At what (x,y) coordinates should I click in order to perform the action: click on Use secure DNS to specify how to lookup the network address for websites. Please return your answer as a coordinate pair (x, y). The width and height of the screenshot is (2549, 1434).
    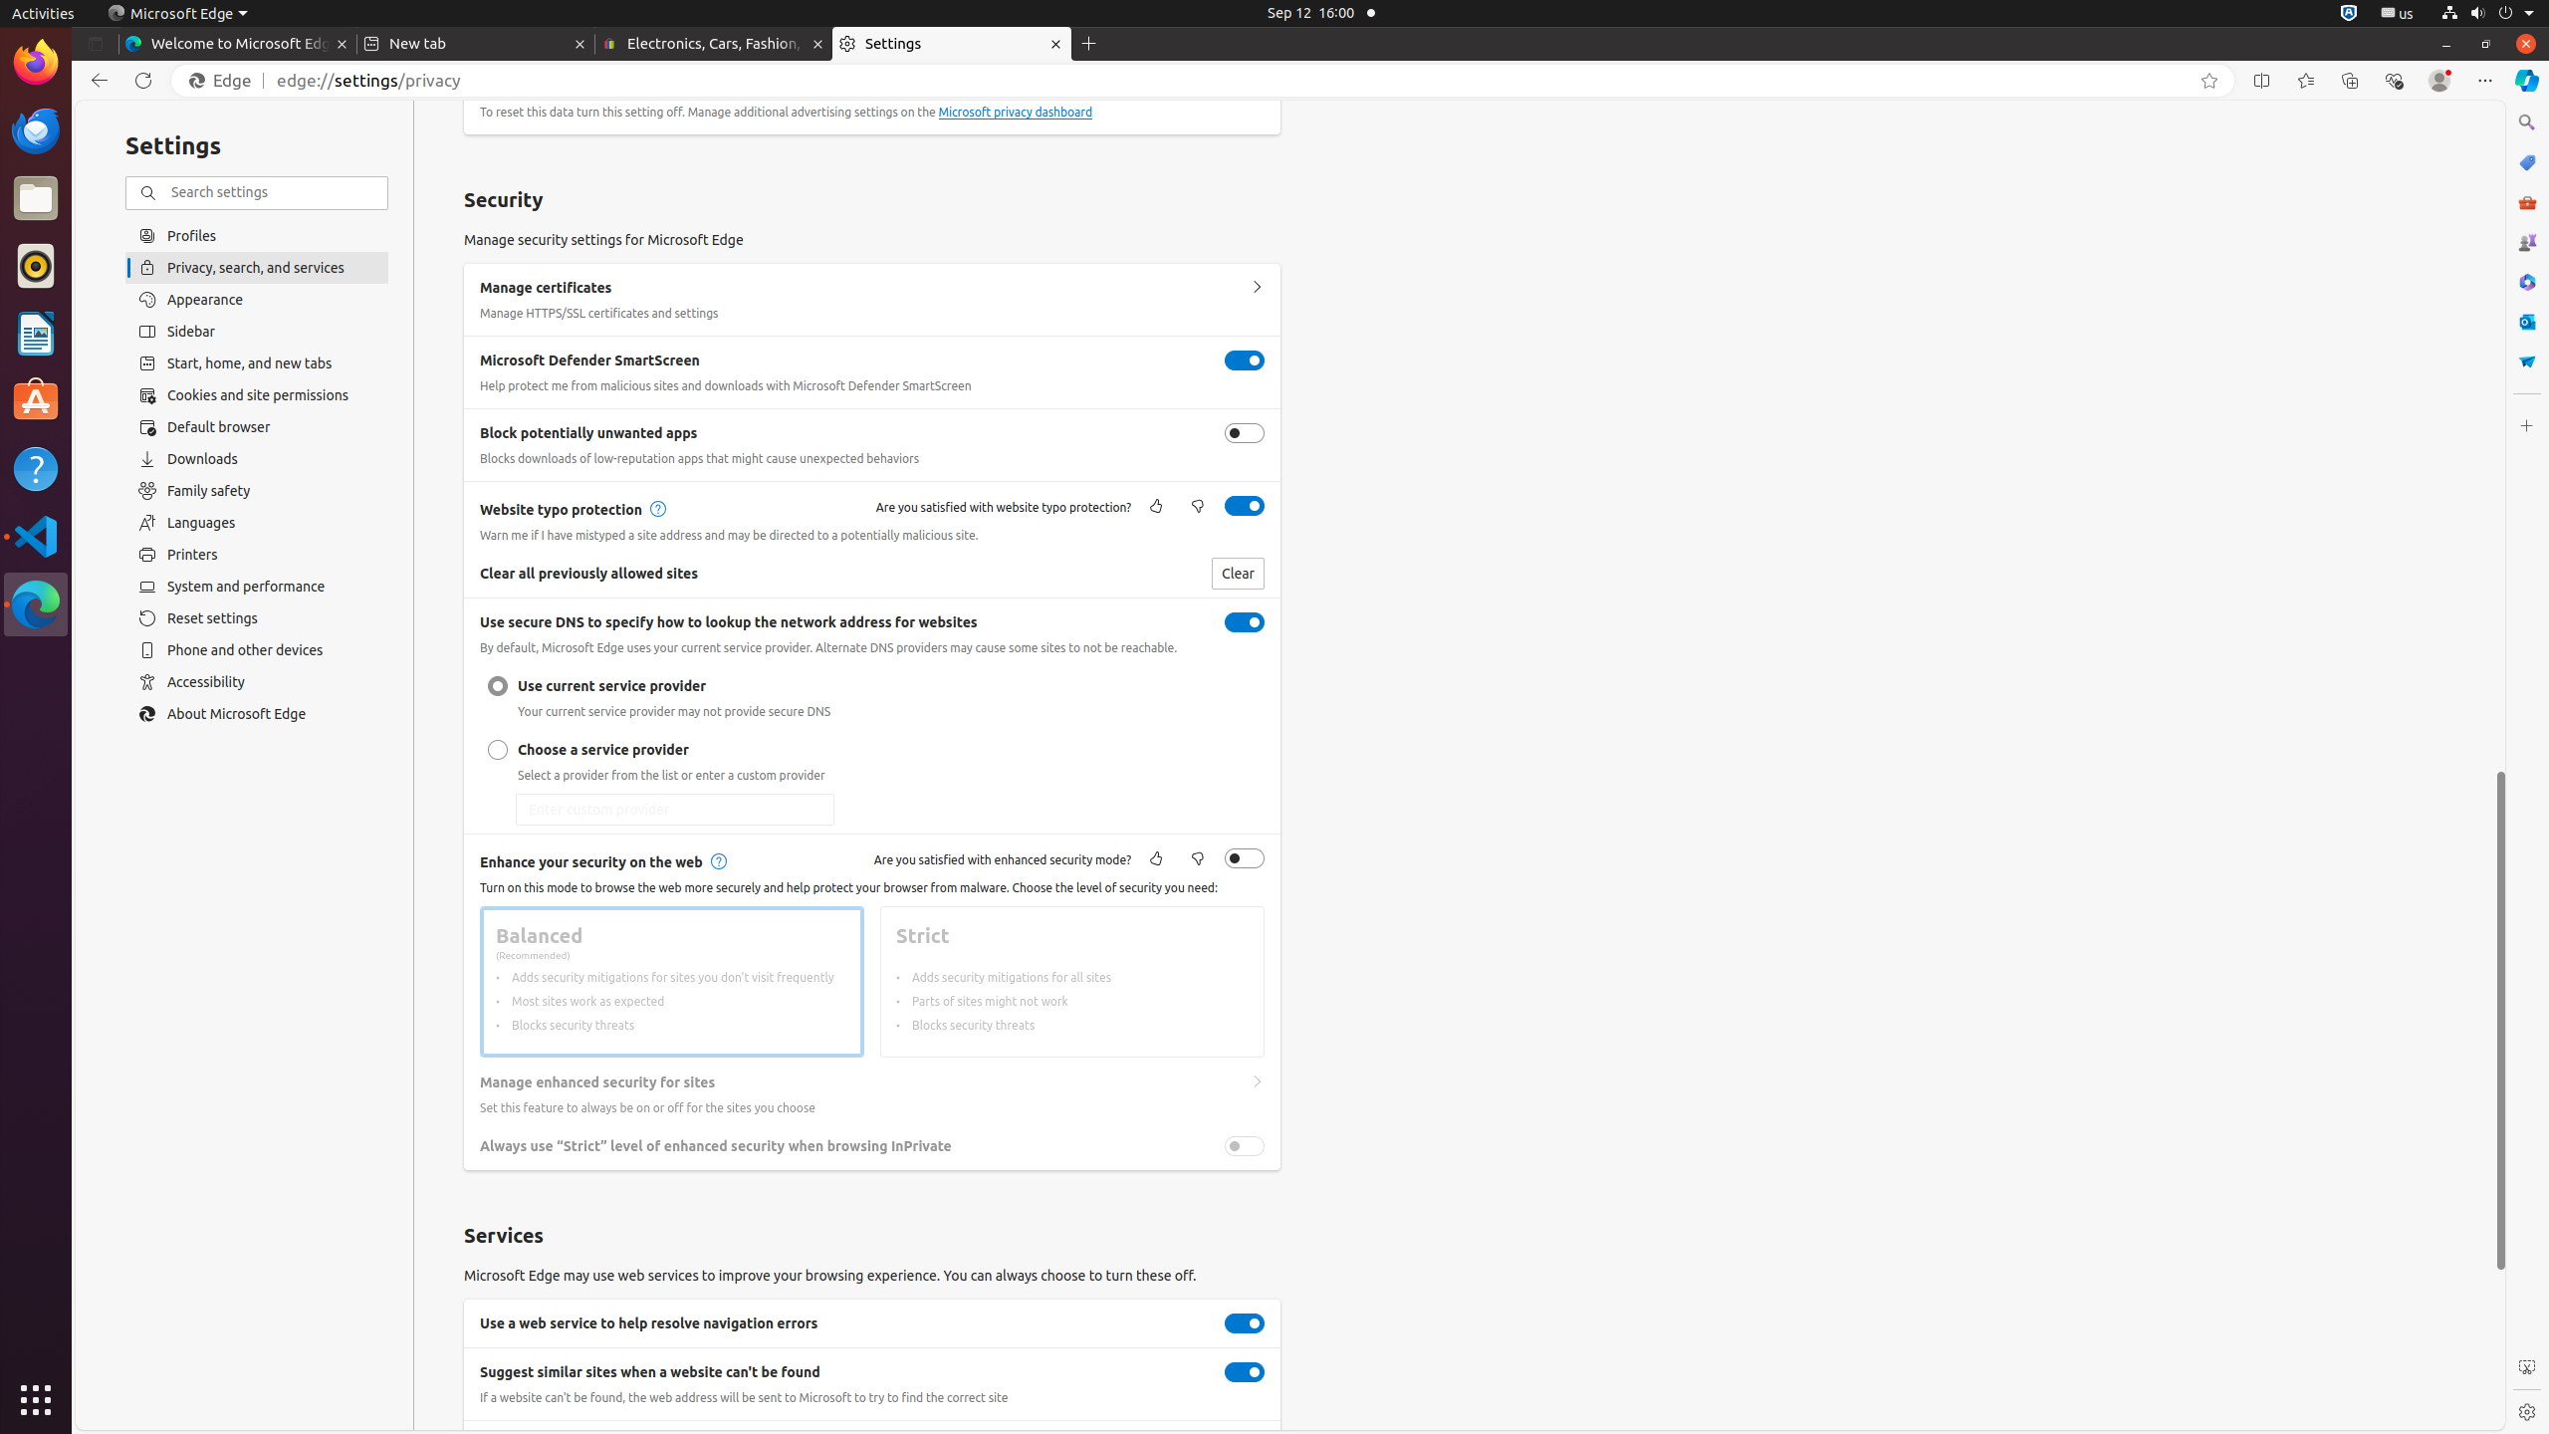
    Looking at the image, I should click on (1245, 622).